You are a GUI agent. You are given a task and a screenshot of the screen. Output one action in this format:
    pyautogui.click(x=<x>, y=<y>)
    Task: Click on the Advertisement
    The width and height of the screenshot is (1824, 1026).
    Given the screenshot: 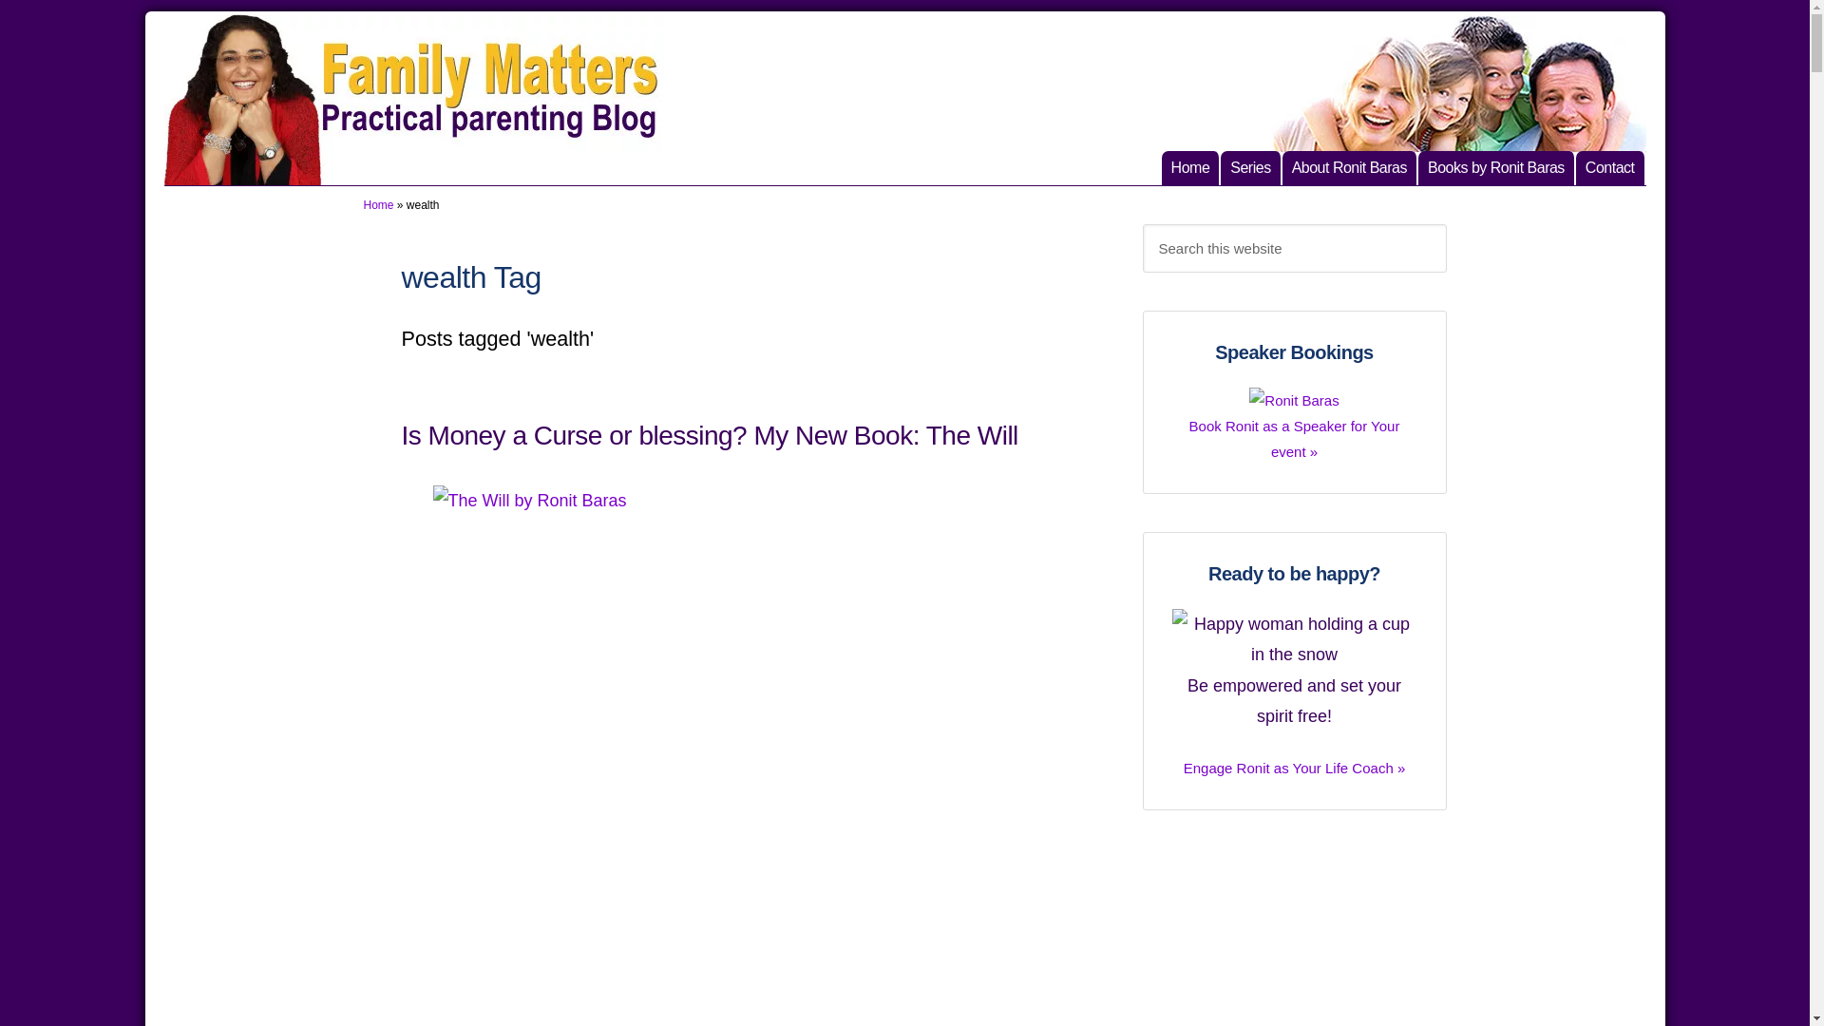 What is the action you would take?
    pyautogui.click(x=1611, y=167)
    